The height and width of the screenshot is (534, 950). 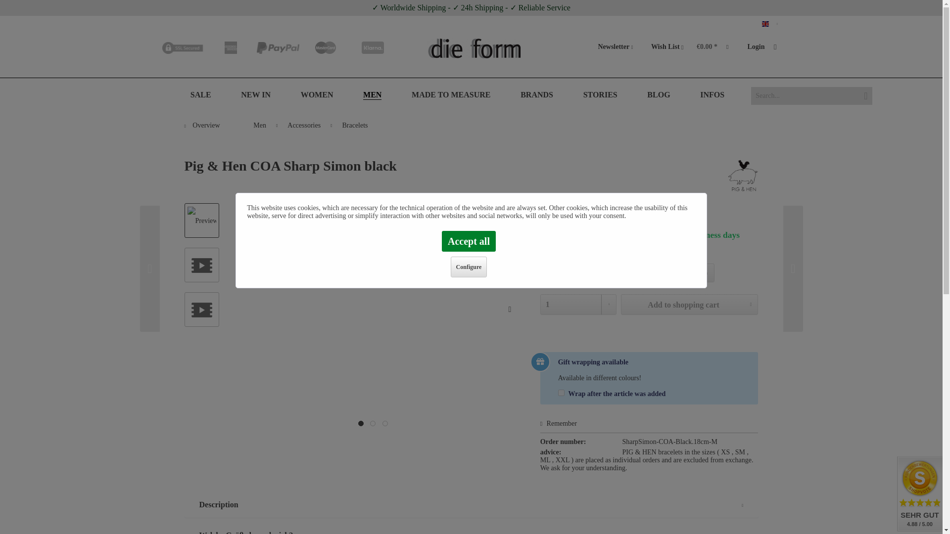 What do you see at coordinates (255, 94) in the screenshot?
I see `New in` at bounding box center [255, 94].